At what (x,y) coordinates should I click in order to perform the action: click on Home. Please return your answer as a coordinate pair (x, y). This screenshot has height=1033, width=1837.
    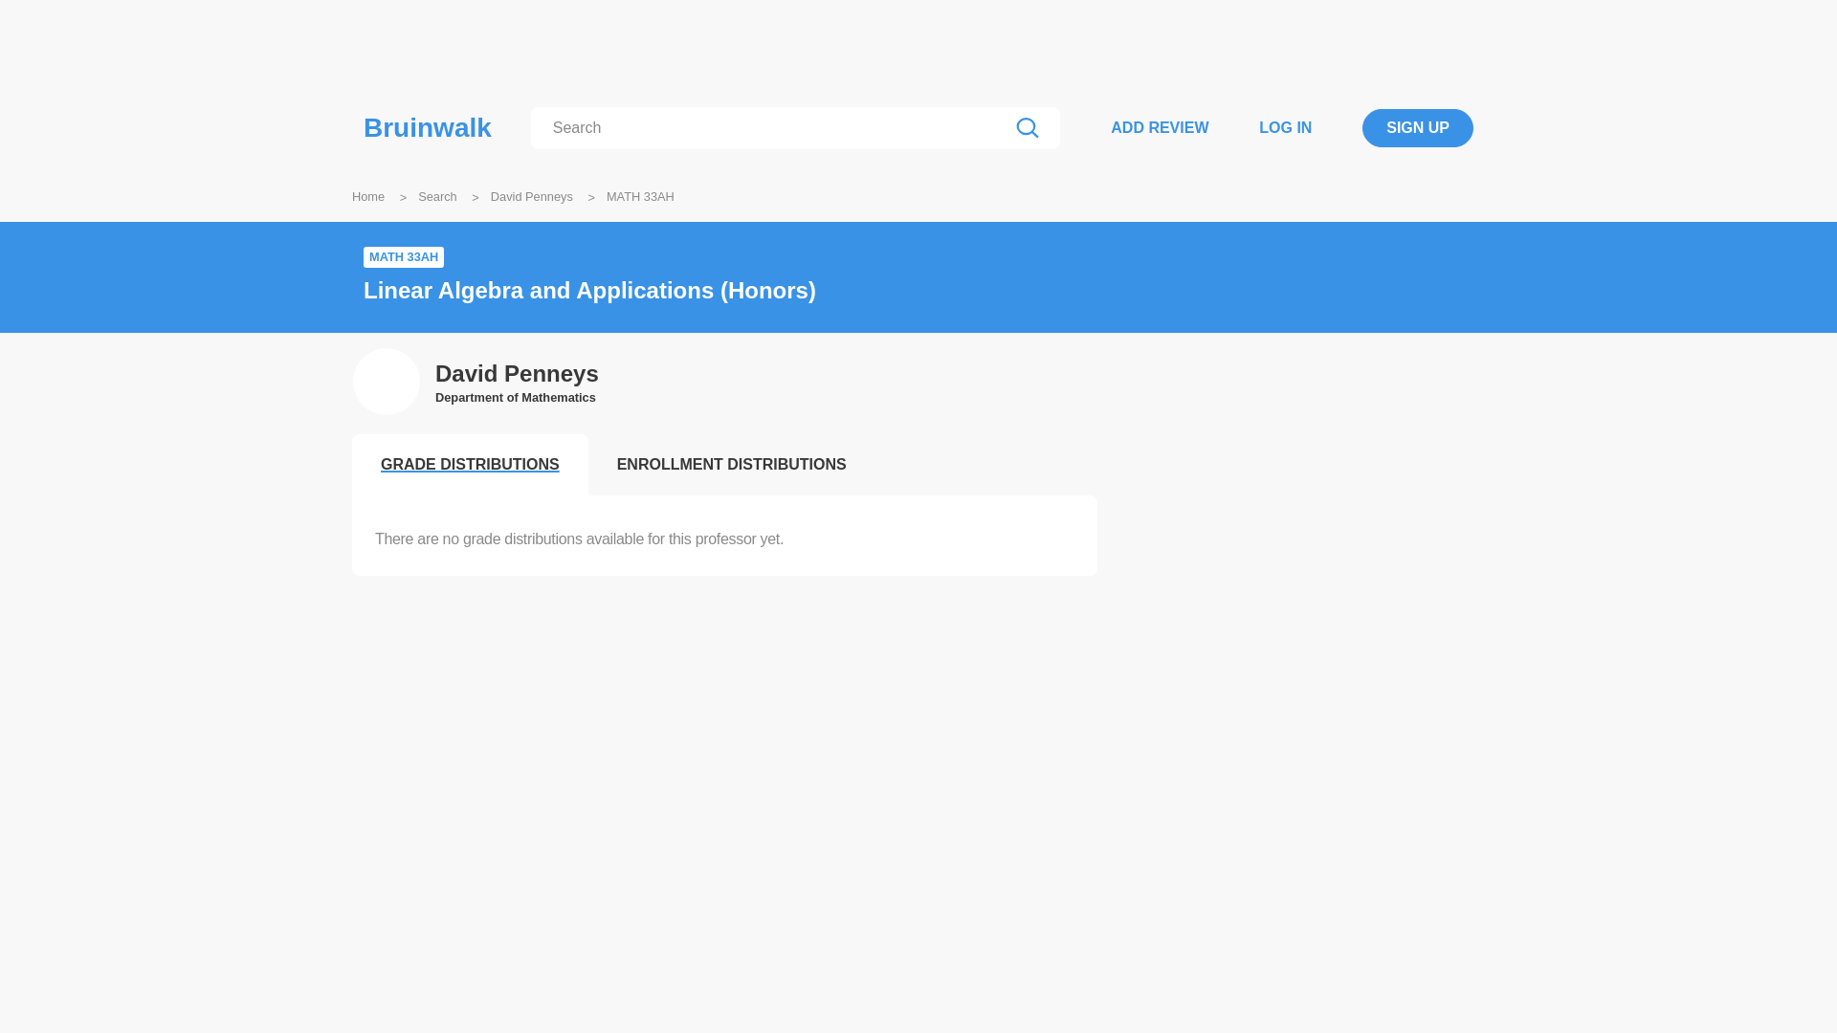
    Looking at the image, I should click on (367, 195).